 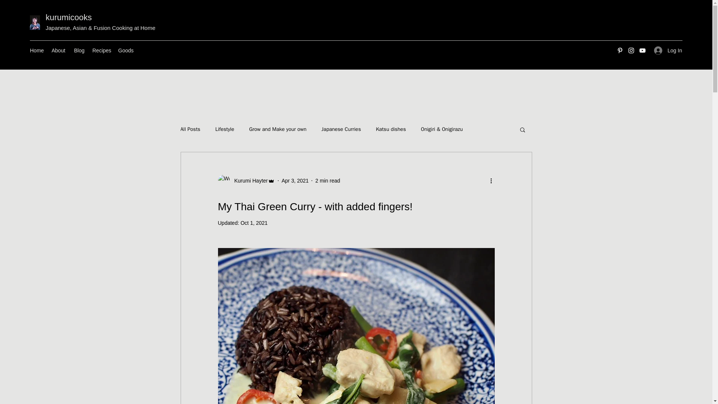 I want to click on Goods, so click(x=126, y=50).